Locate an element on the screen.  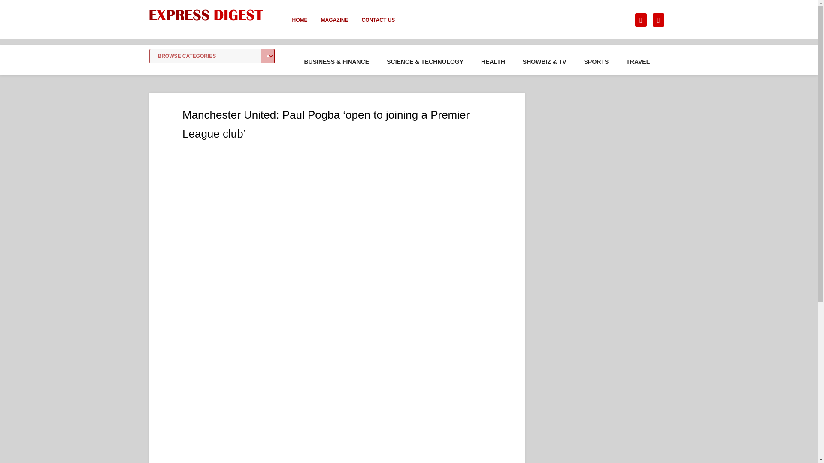
CONTACT US is located at coordinates (378, 26).